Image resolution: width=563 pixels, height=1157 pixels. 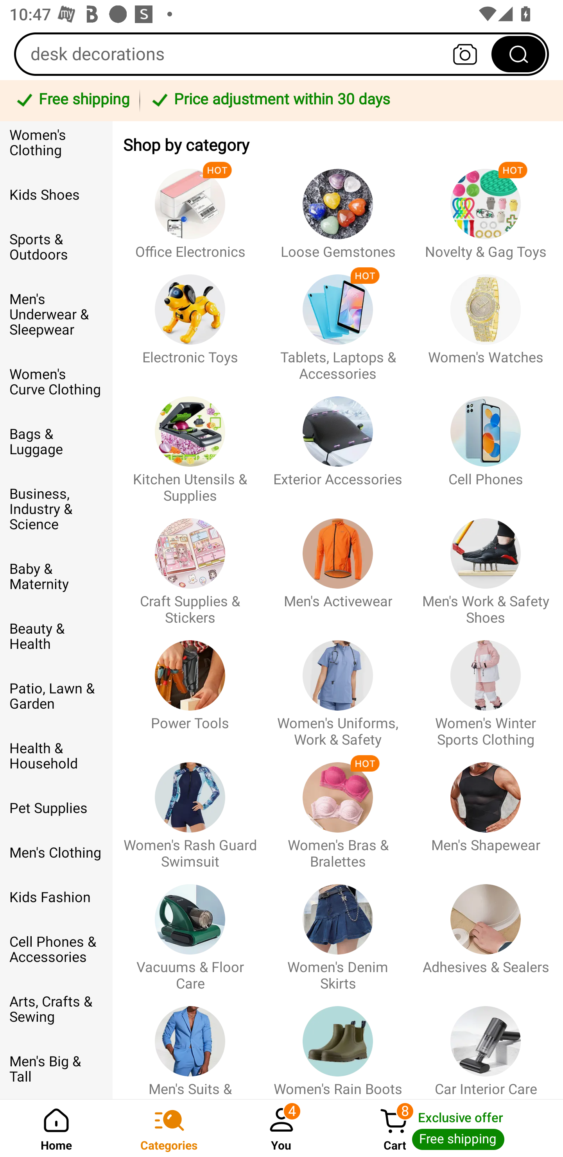 What do you see at coordinates (56, 247) in the screenshot?
I see `Sports & Outdoors` at bounding box center [56, 247].